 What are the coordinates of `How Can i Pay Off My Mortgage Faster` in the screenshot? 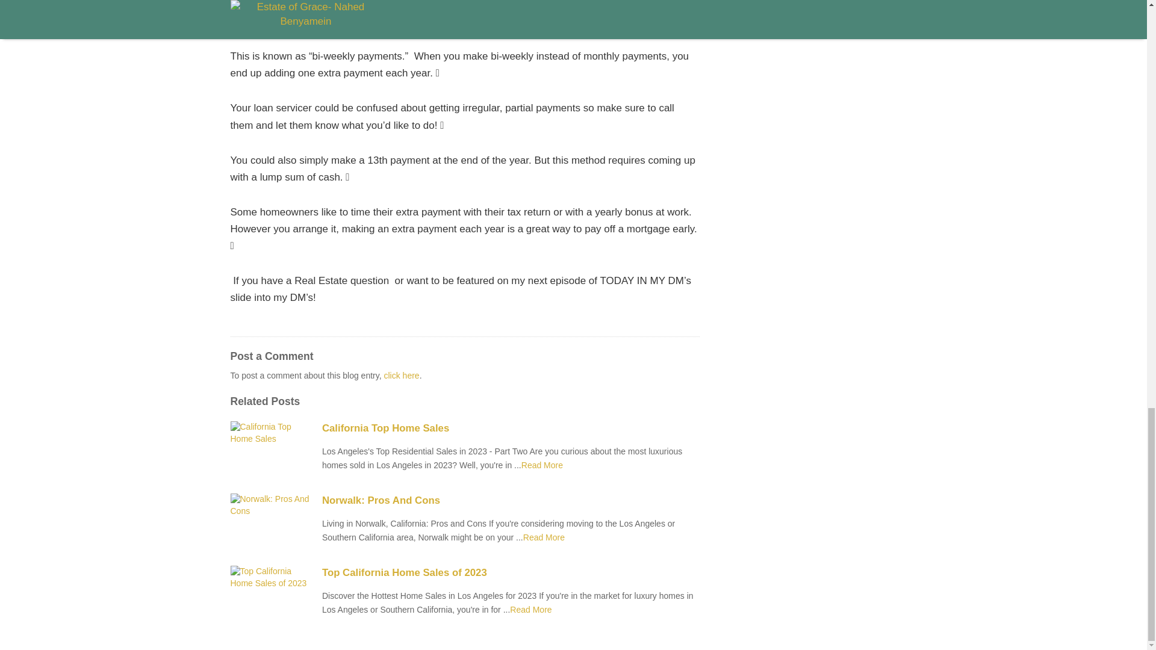 It's located at (530, 609).